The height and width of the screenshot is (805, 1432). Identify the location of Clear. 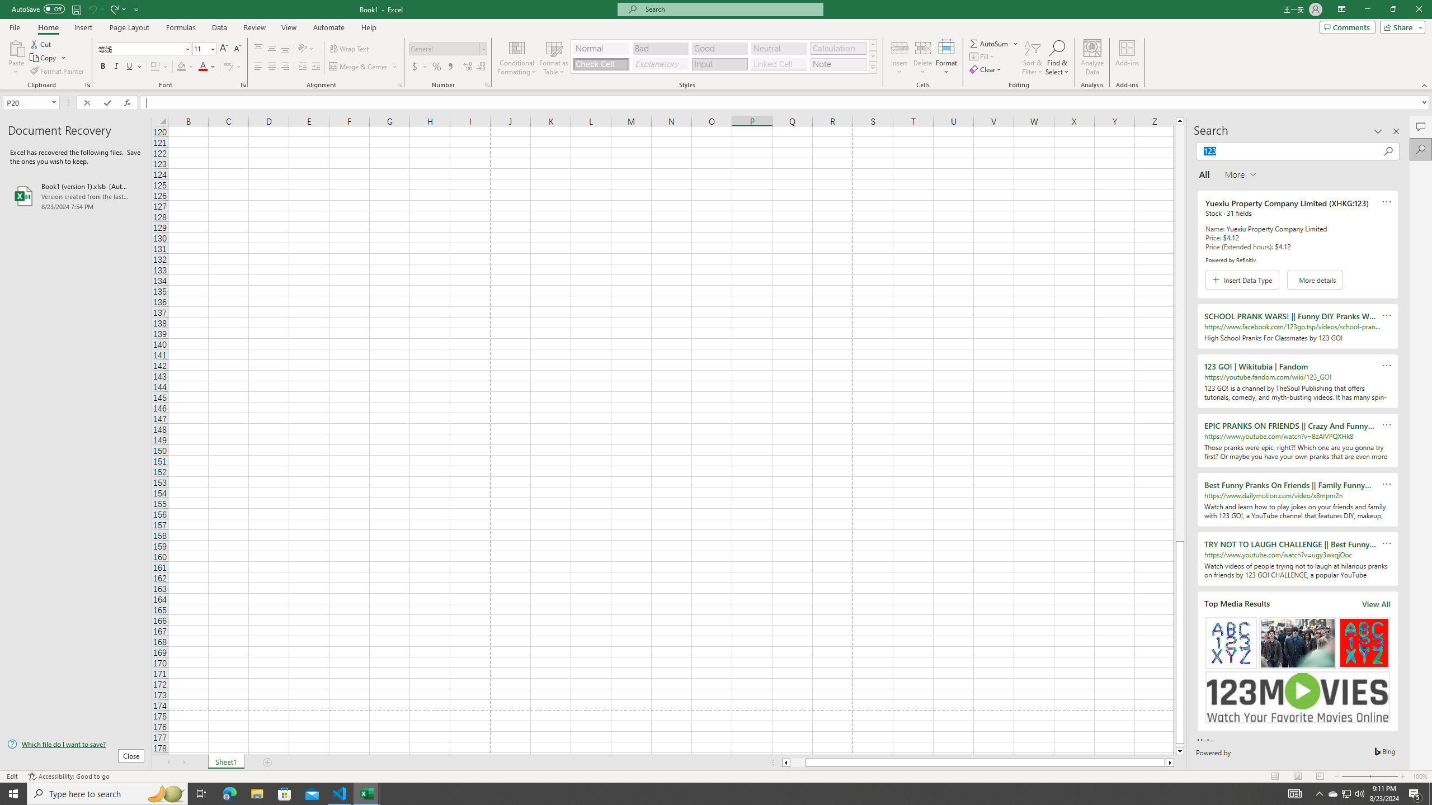
(987, 69).